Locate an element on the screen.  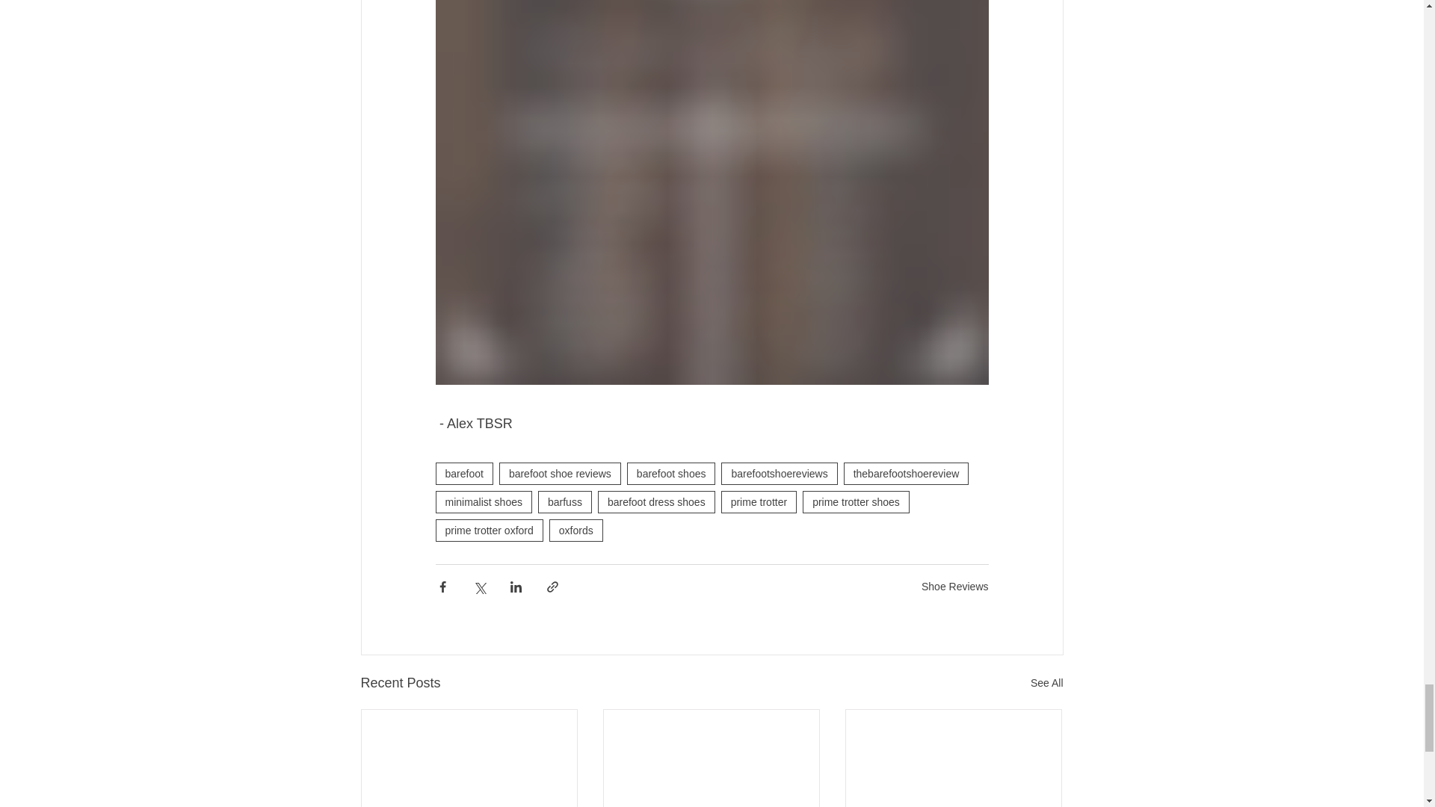
barefoot is located at coordinates (463, 474).